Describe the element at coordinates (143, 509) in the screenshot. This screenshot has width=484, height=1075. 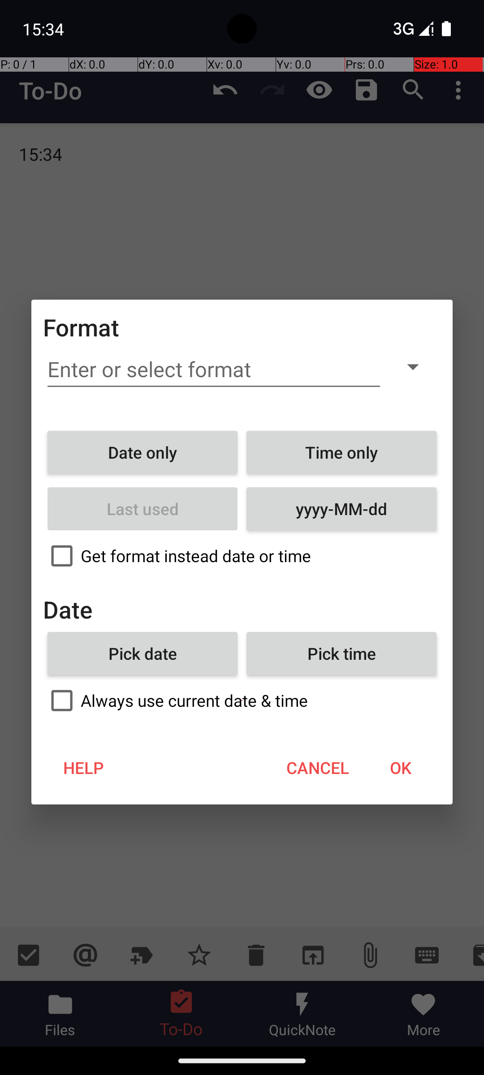
I see `Last used` at that location.